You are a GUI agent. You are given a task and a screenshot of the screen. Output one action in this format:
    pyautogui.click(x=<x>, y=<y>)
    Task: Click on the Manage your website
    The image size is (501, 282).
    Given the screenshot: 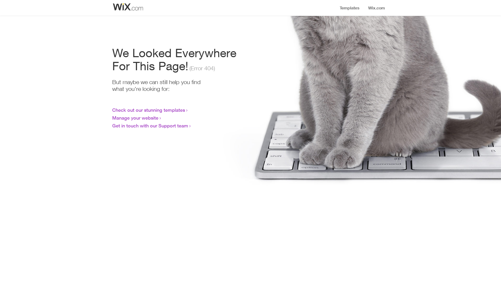 What is the action you would take?
    pyautogui.click(x=135, y=118)
    